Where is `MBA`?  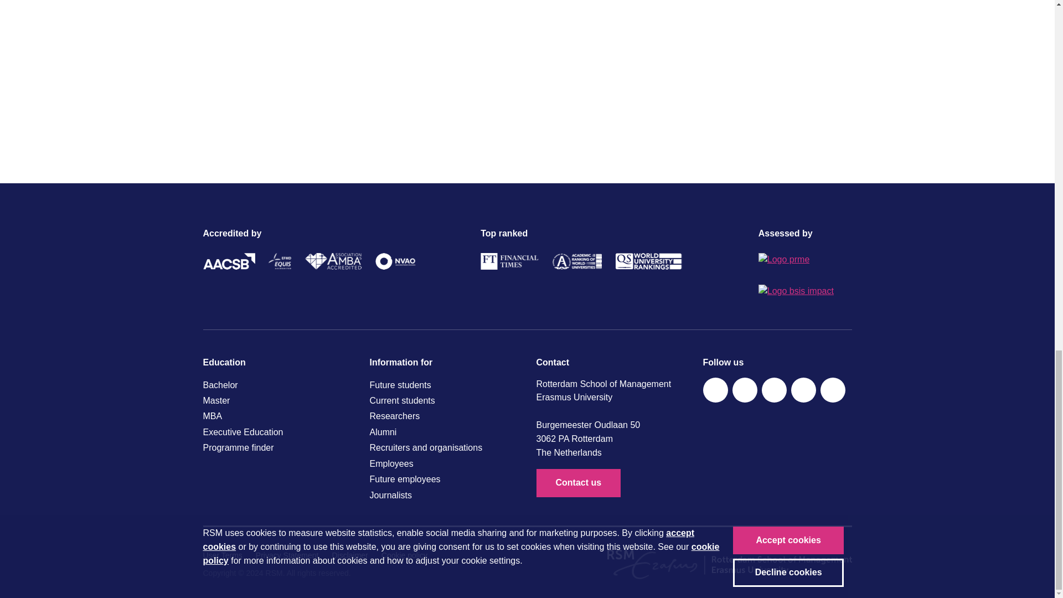 MBA is located at coordinates (277, 416).